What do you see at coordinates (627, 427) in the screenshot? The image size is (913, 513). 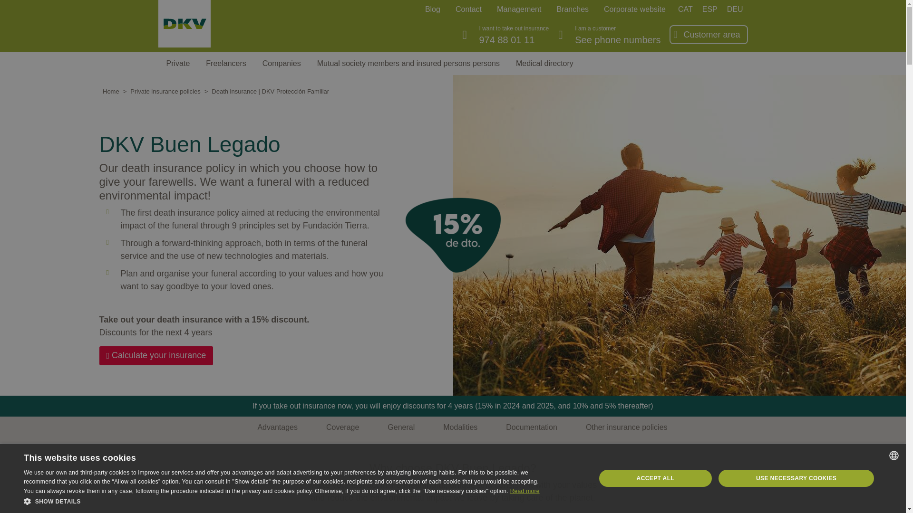 I see `Other insurance policies` at bounding box center [627, 427].